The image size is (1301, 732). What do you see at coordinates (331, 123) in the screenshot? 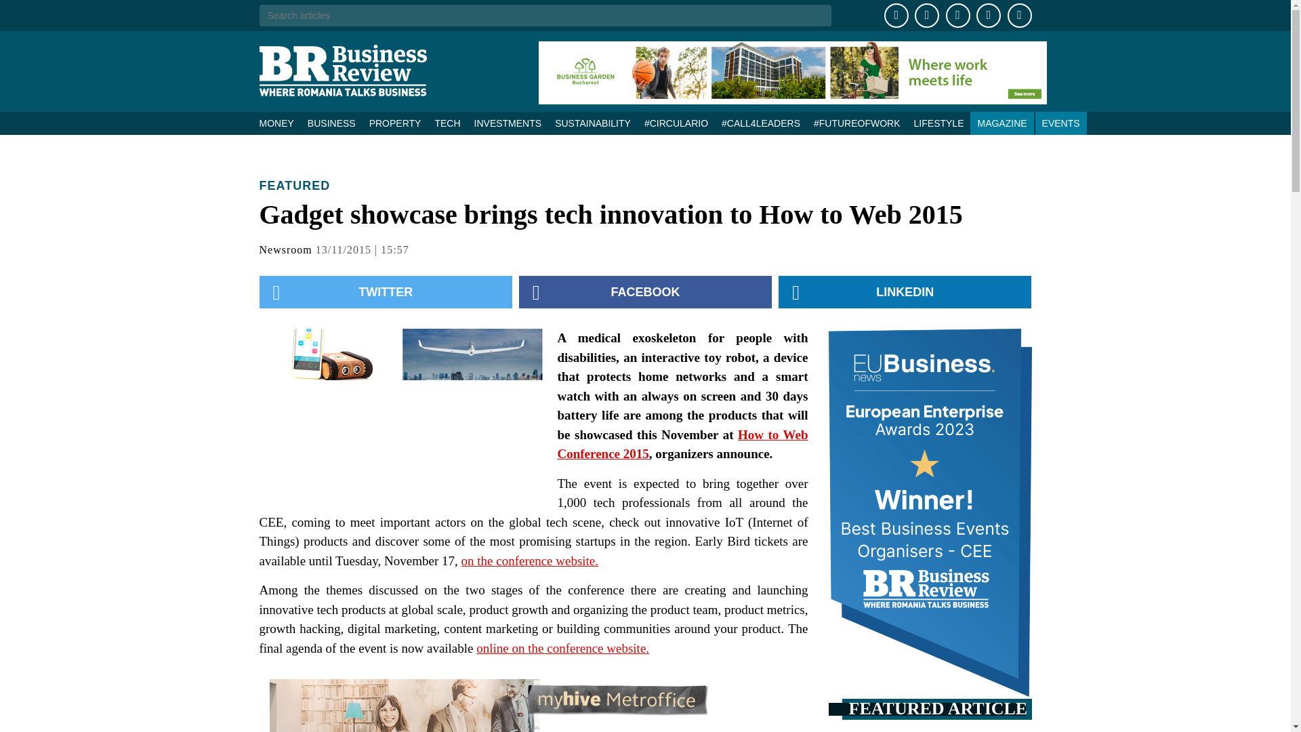
I see `BUSINESS` at bounding box center [331, 123].